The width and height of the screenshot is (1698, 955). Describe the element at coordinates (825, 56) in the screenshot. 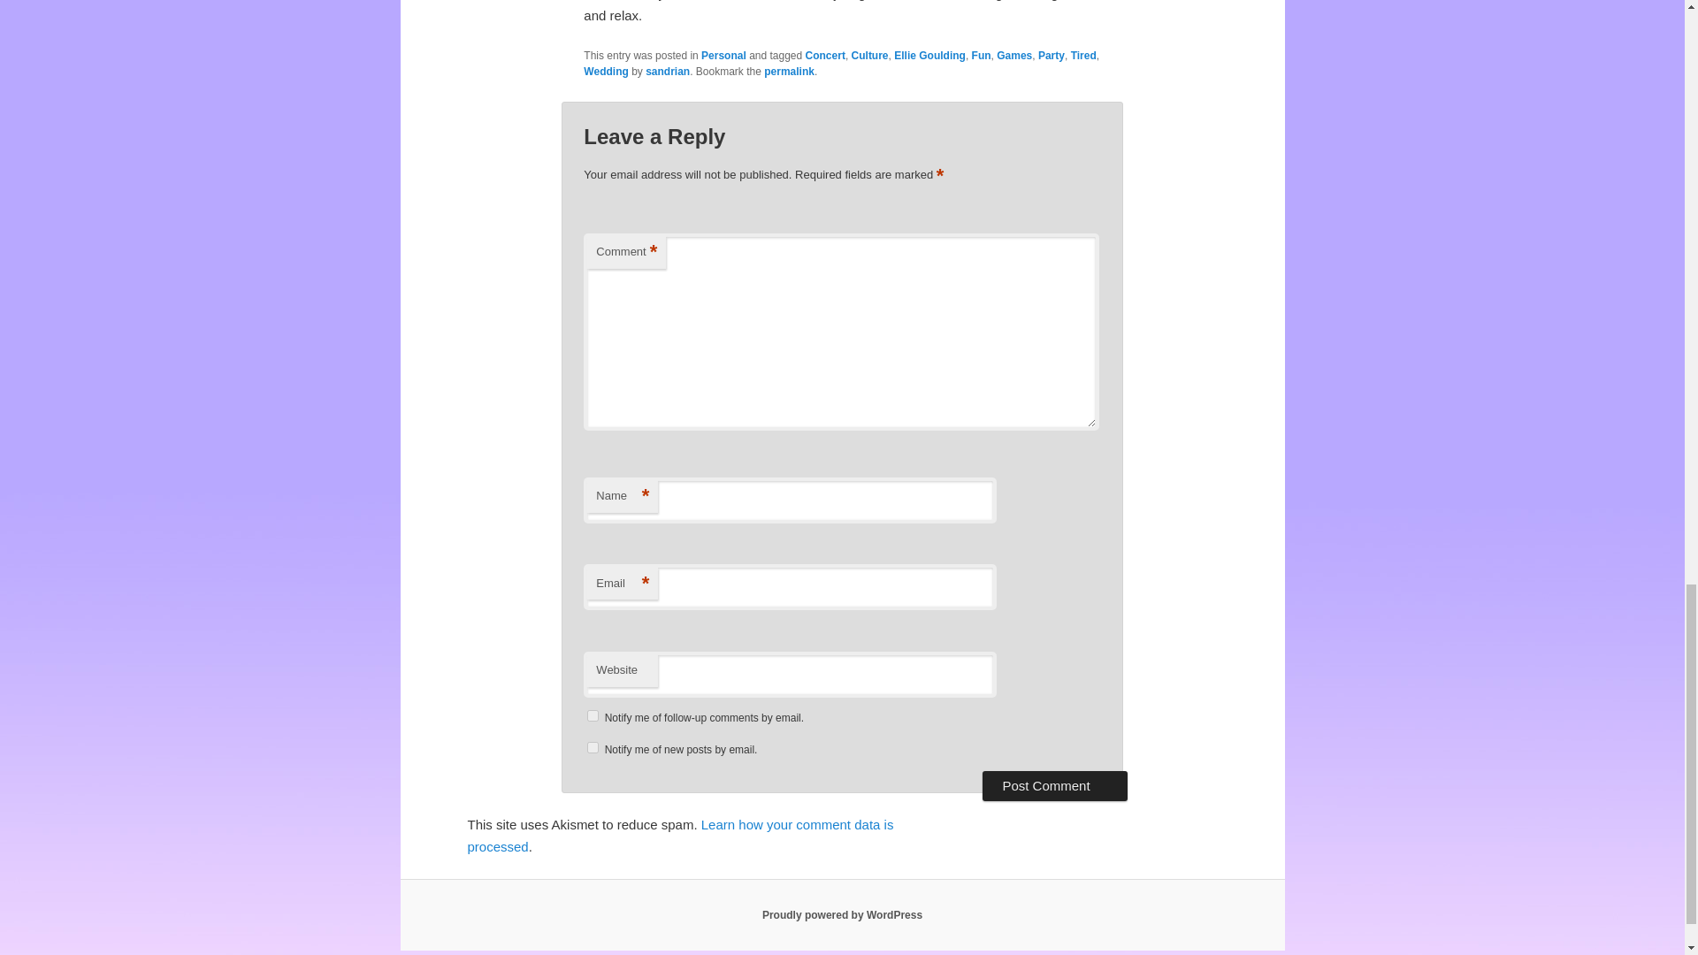

I see `Concert` at that location.